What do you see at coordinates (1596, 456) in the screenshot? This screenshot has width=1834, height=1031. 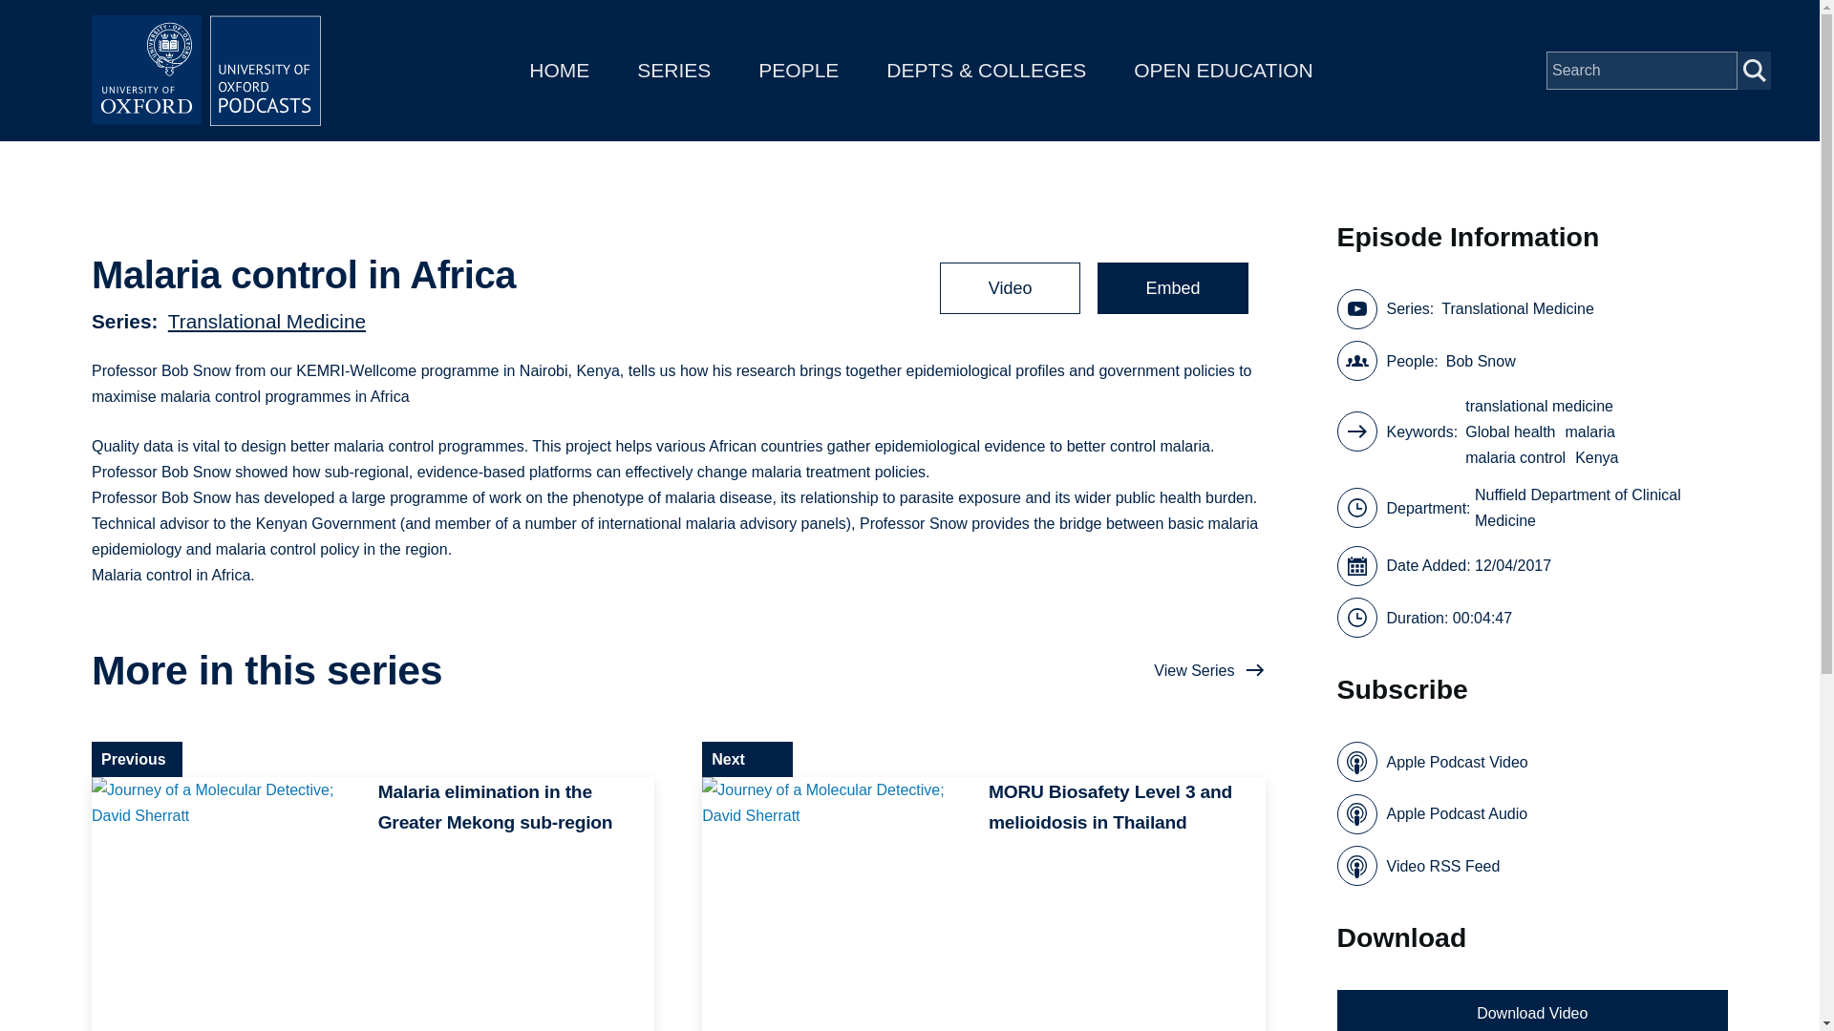 I see `Kenya` at bounding box center [1596, 456].